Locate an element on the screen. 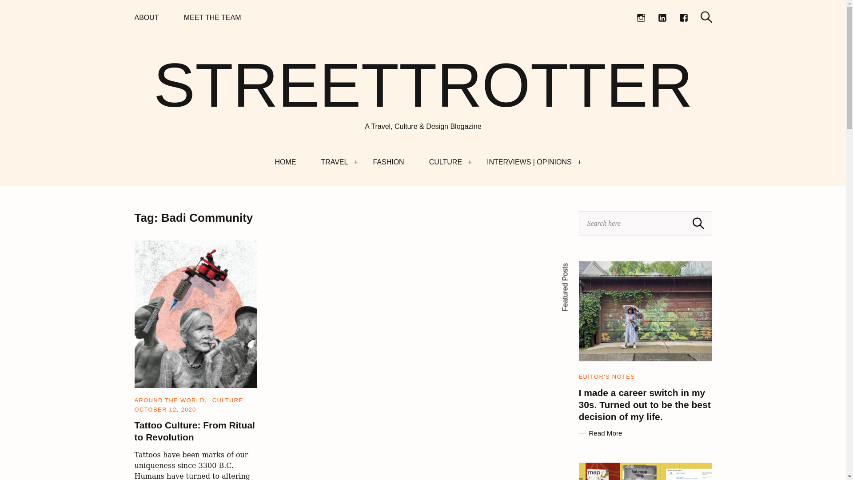  Search is located at coordinates (698, 224).